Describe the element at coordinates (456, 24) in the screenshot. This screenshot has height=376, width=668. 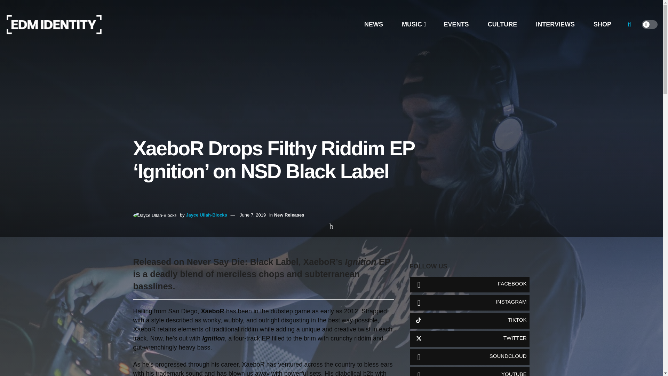
I see `EVENTS` at that location.